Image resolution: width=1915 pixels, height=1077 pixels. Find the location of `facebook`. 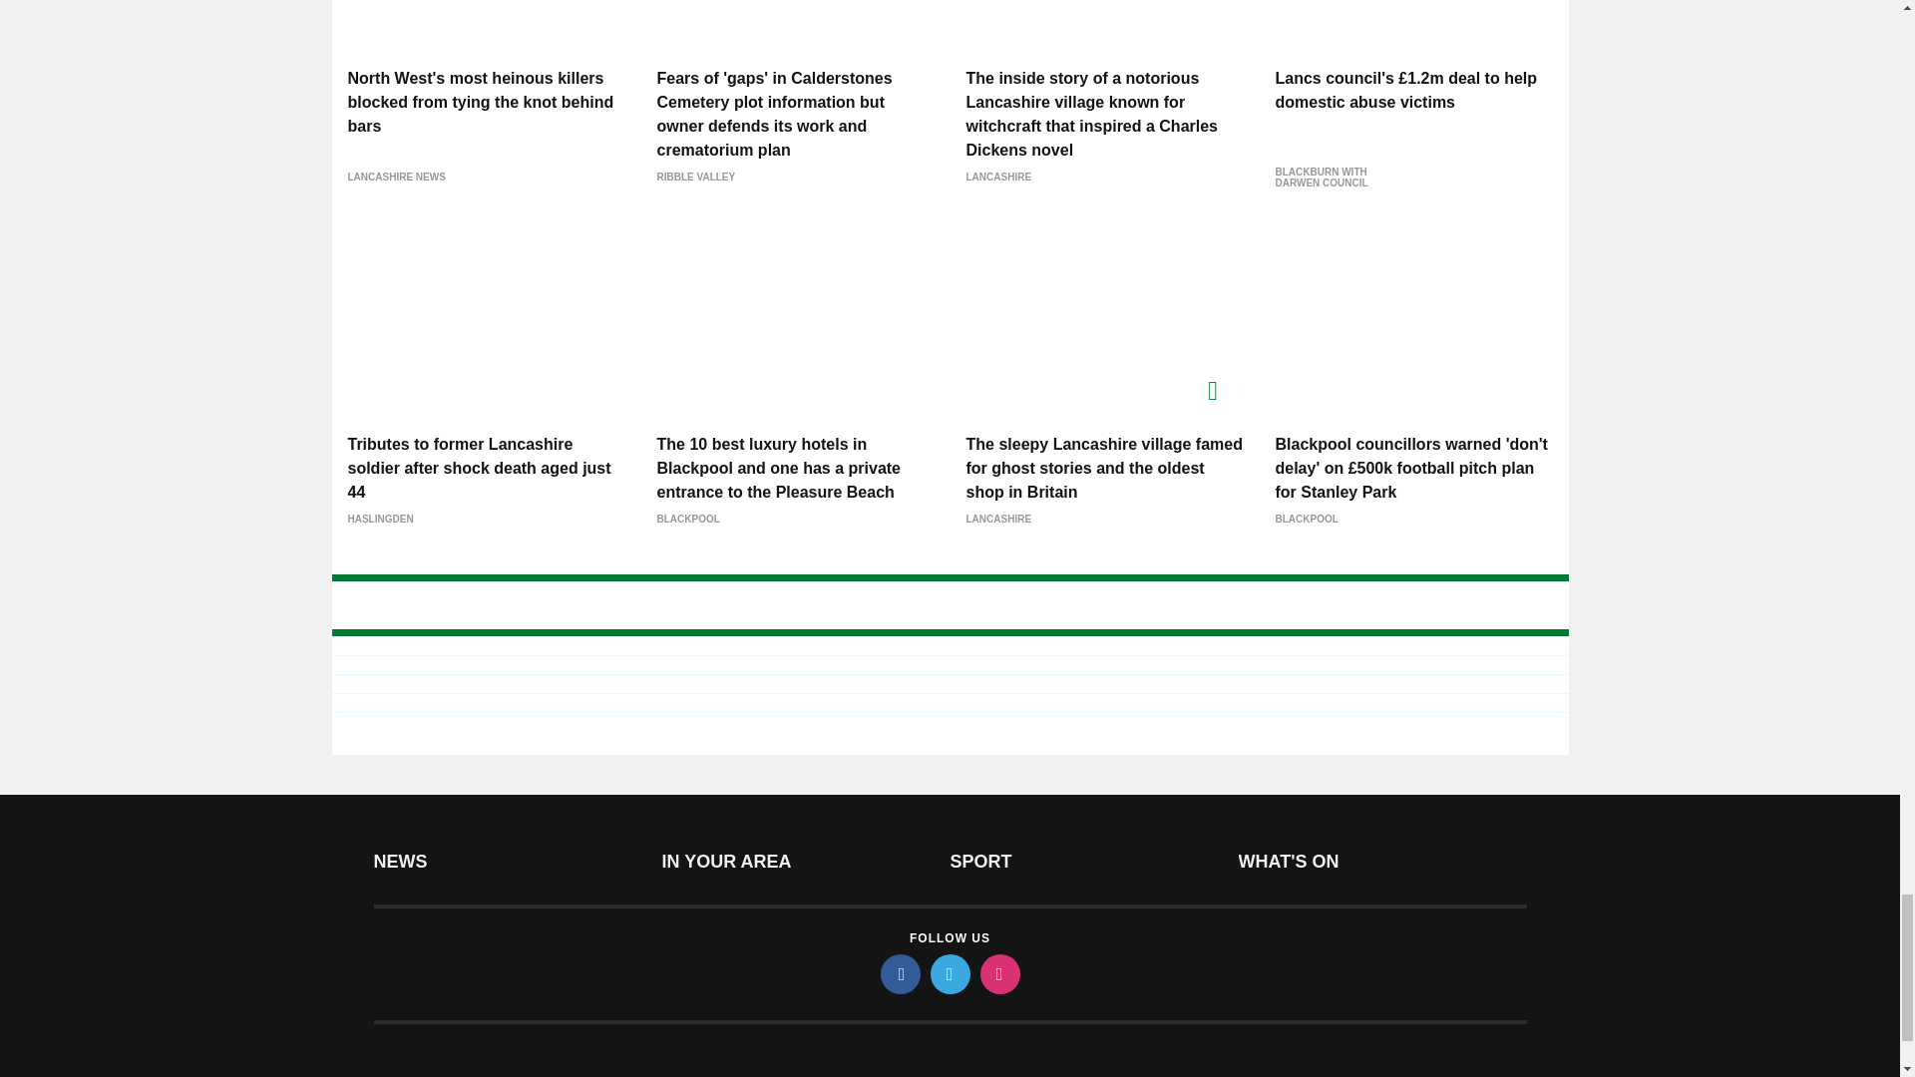

facebook is located at coordinates (899, 973).